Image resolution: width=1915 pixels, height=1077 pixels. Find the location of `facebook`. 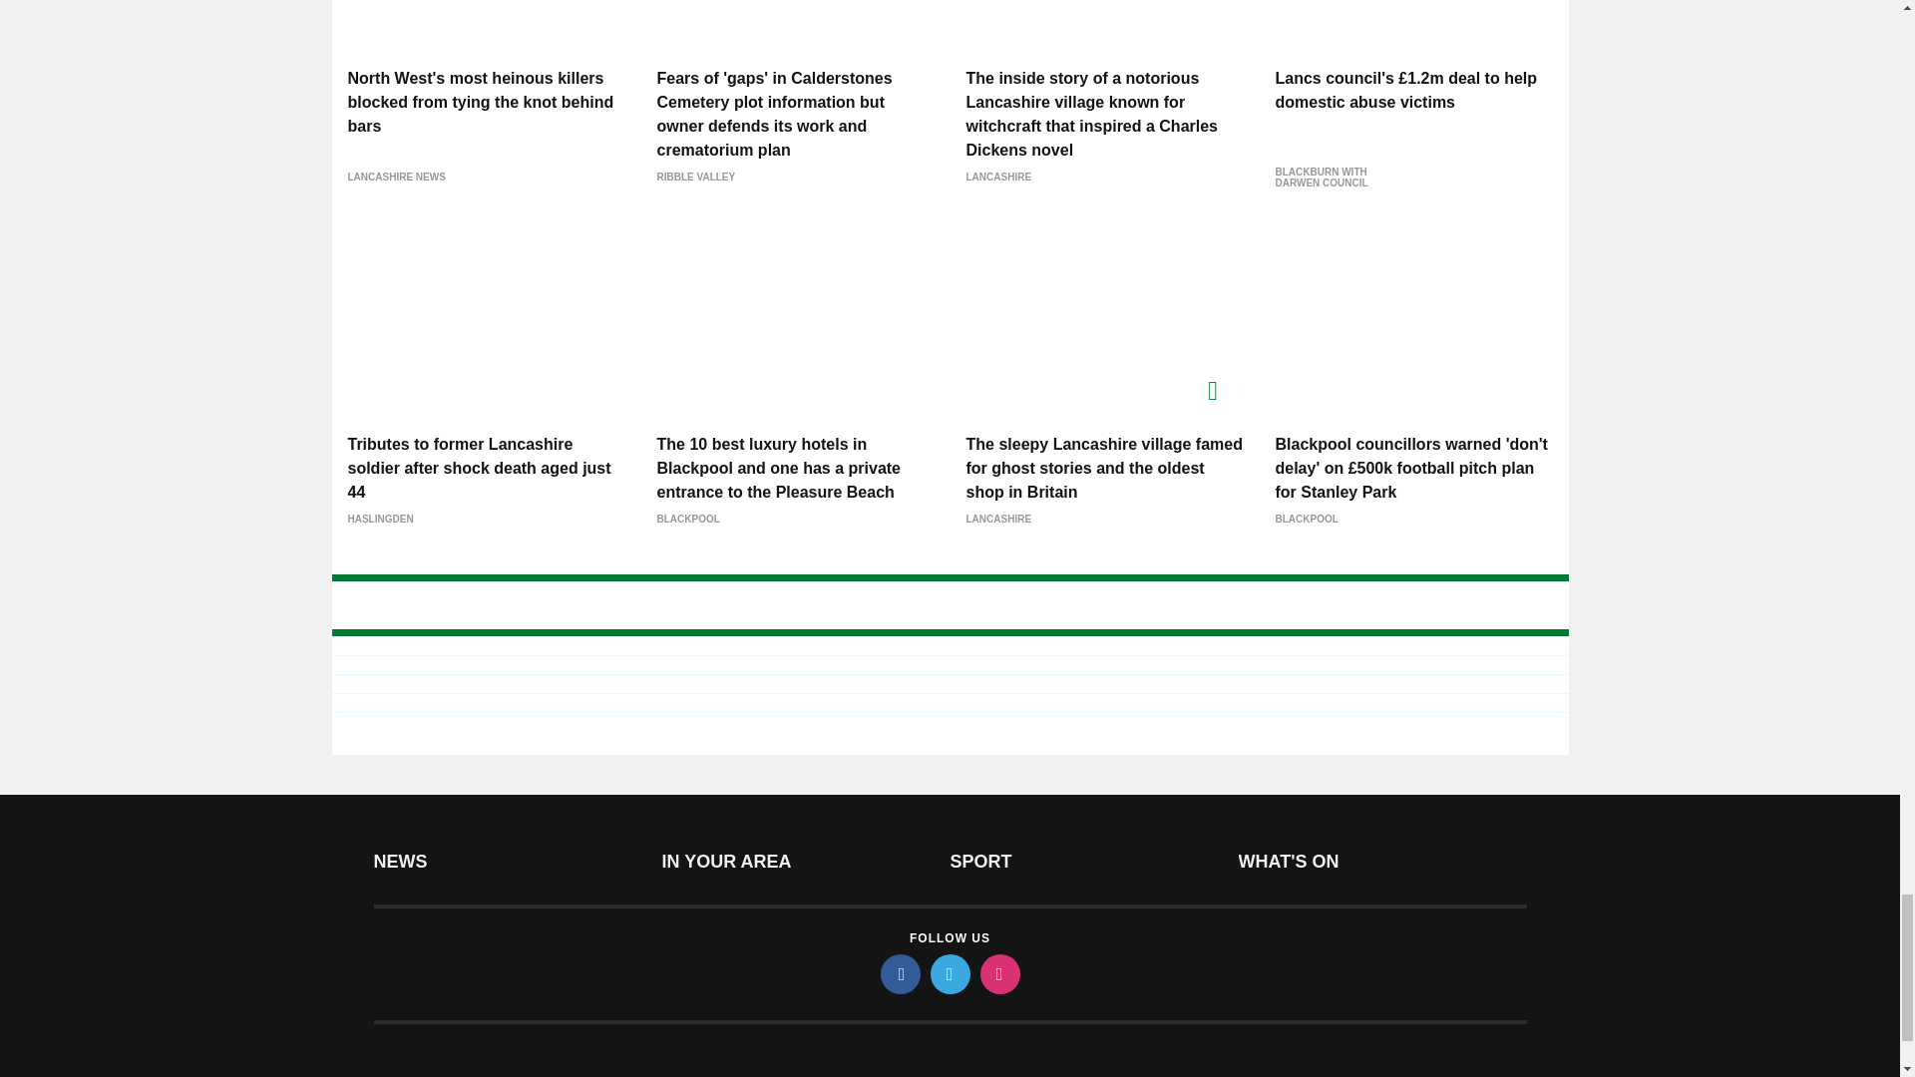

facebook is located at coordinates (899, 973).